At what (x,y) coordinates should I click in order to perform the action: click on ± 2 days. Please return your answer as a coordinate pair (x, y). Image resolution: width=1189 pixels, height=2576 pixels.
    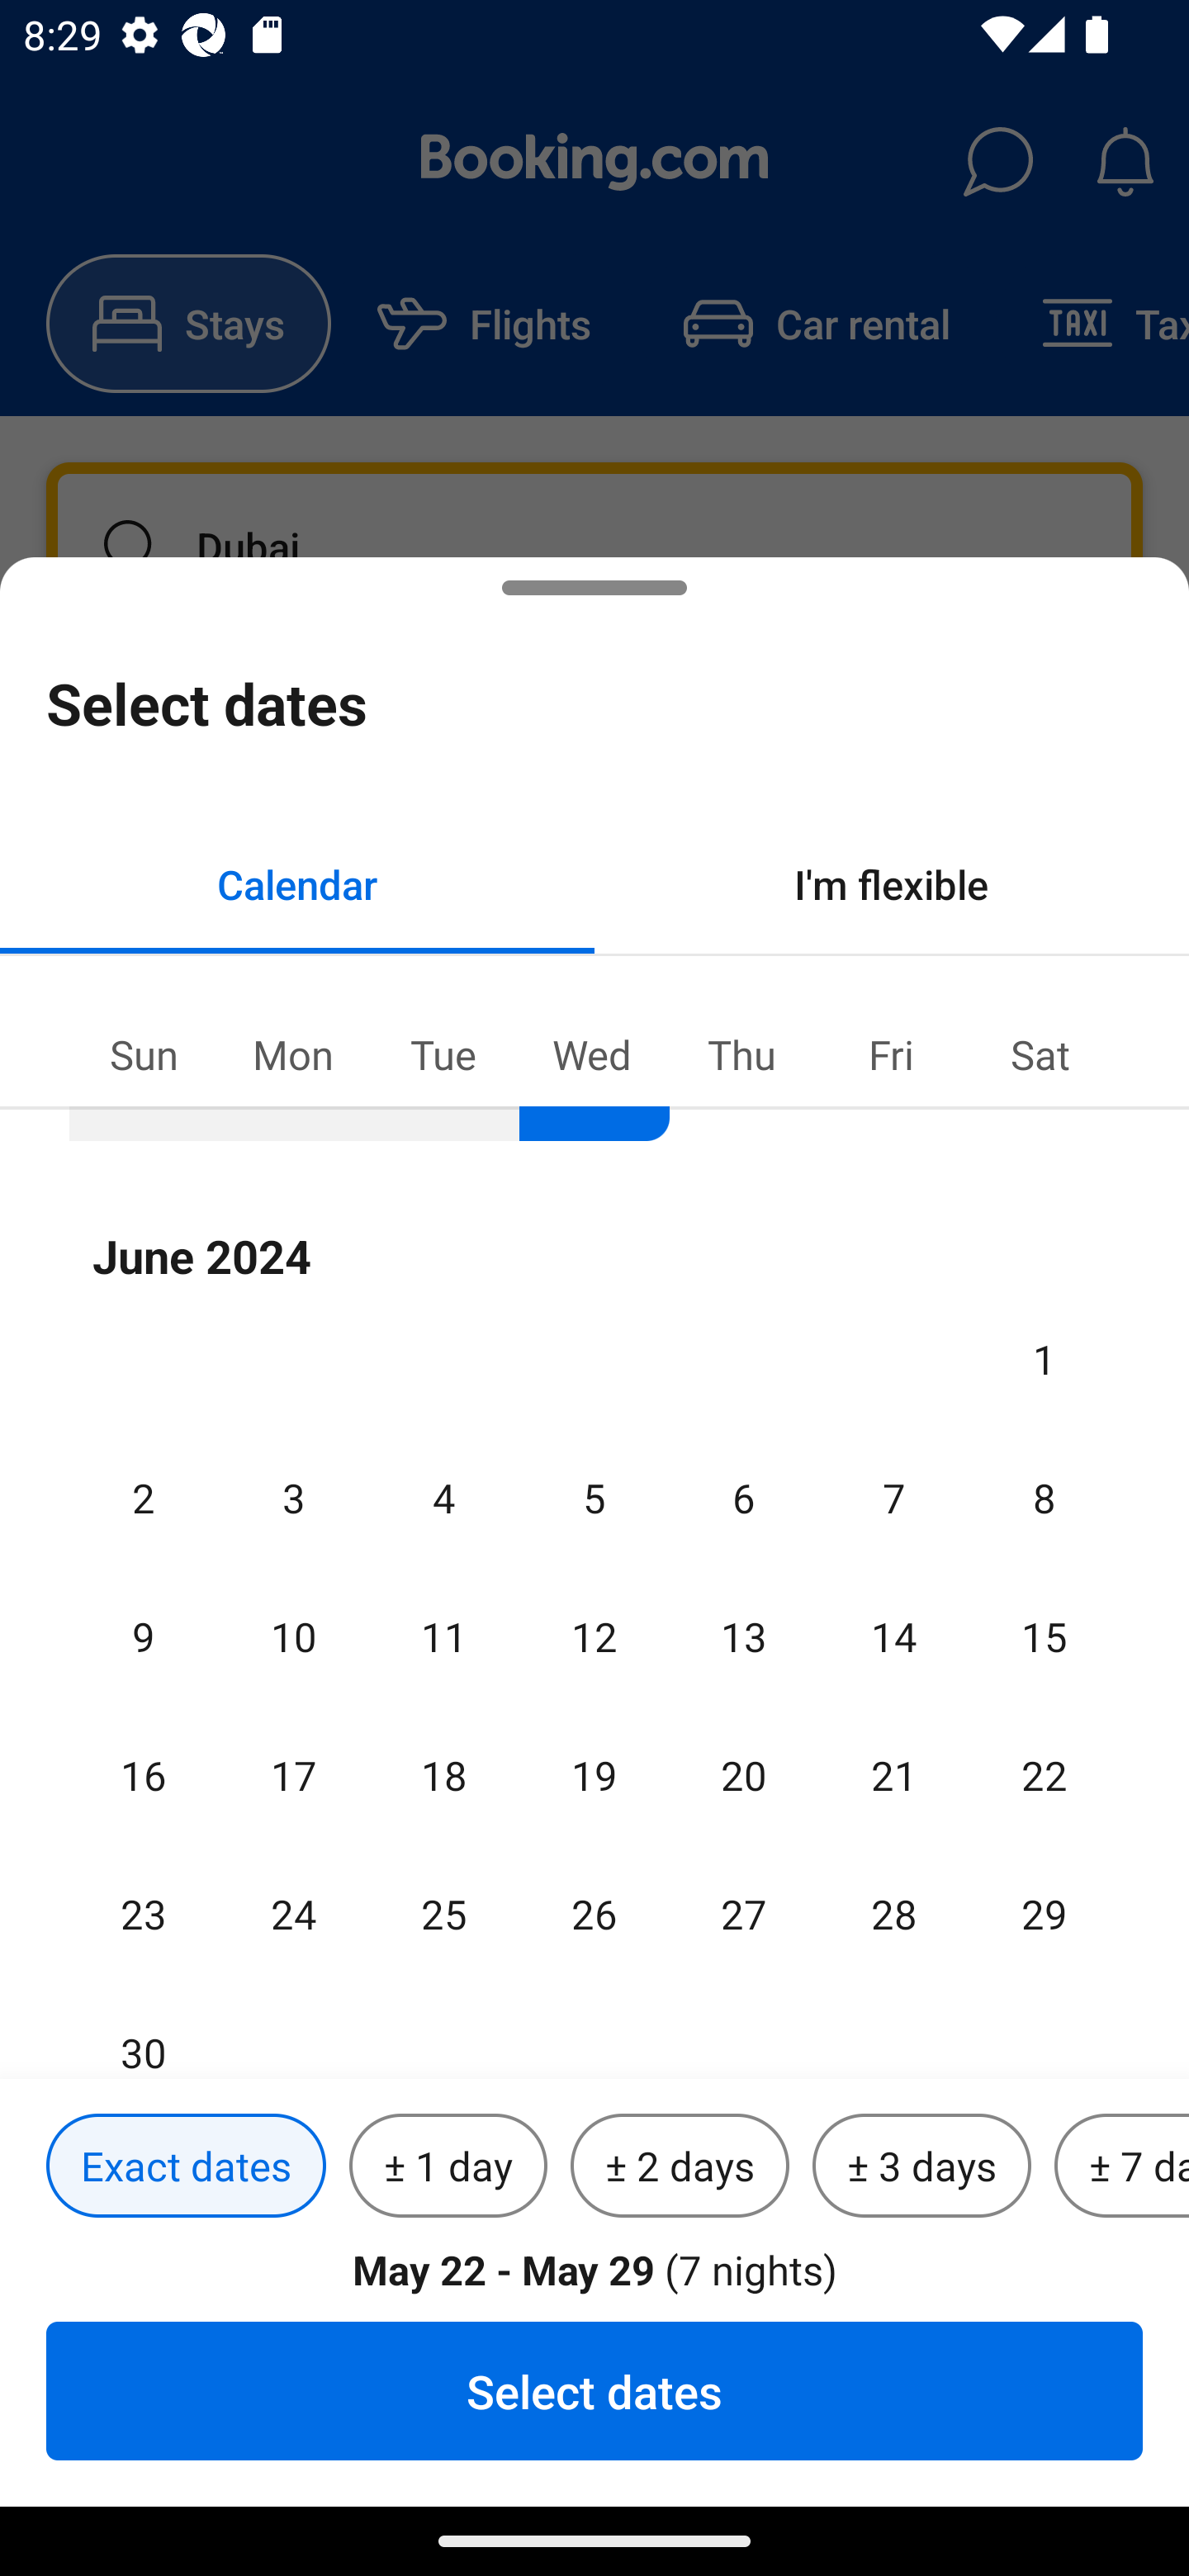
    Looking at the image, I should click on (680, 2166).